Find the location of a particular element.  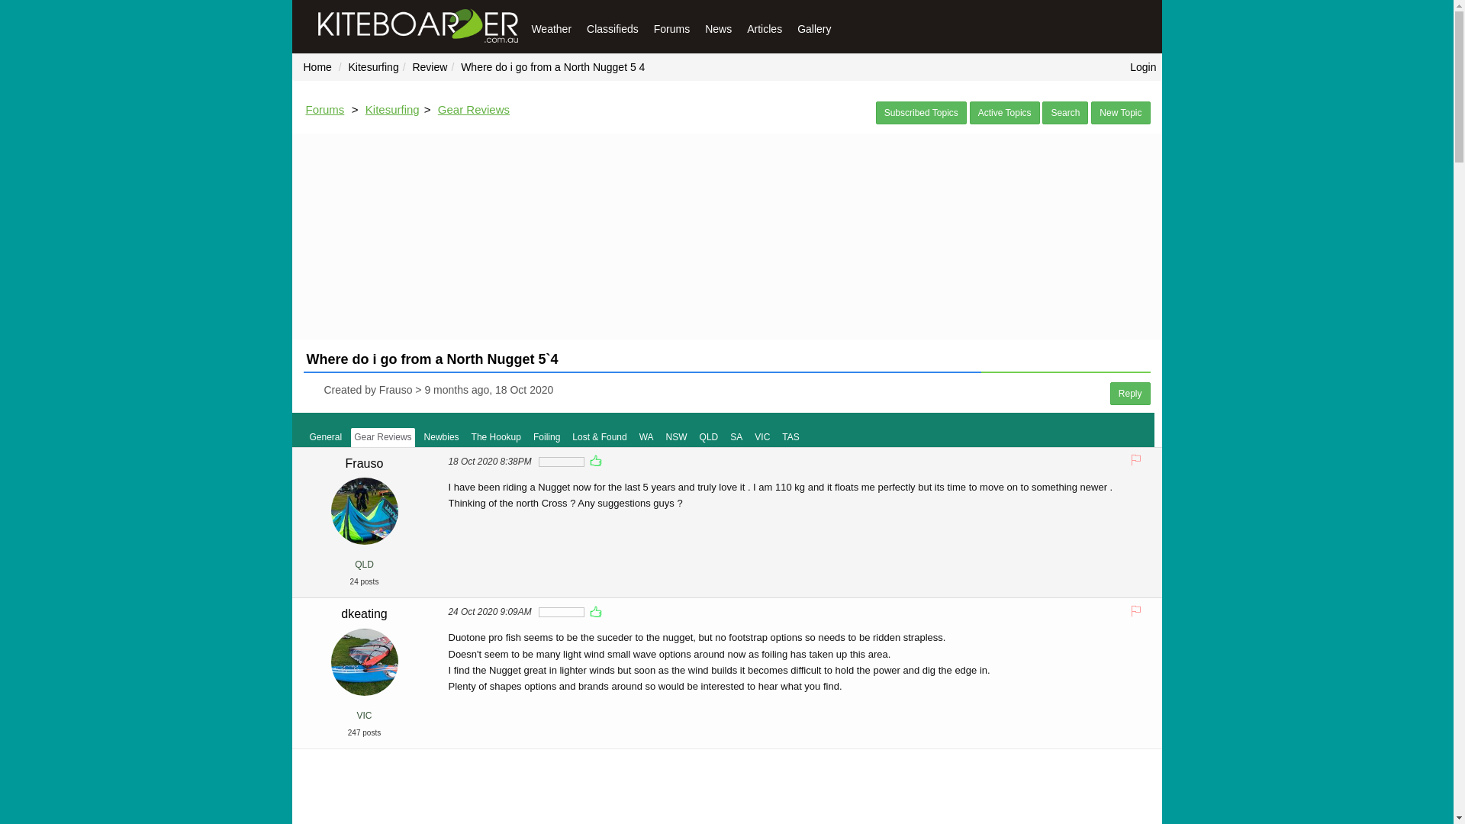

Home is located at coordinates (317, 67).